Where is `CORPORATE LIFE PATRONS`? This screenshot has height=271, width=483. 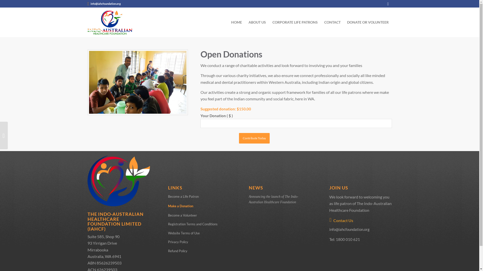 CORPORATE LIFE PATRONS is located at coordinates (295, 22).